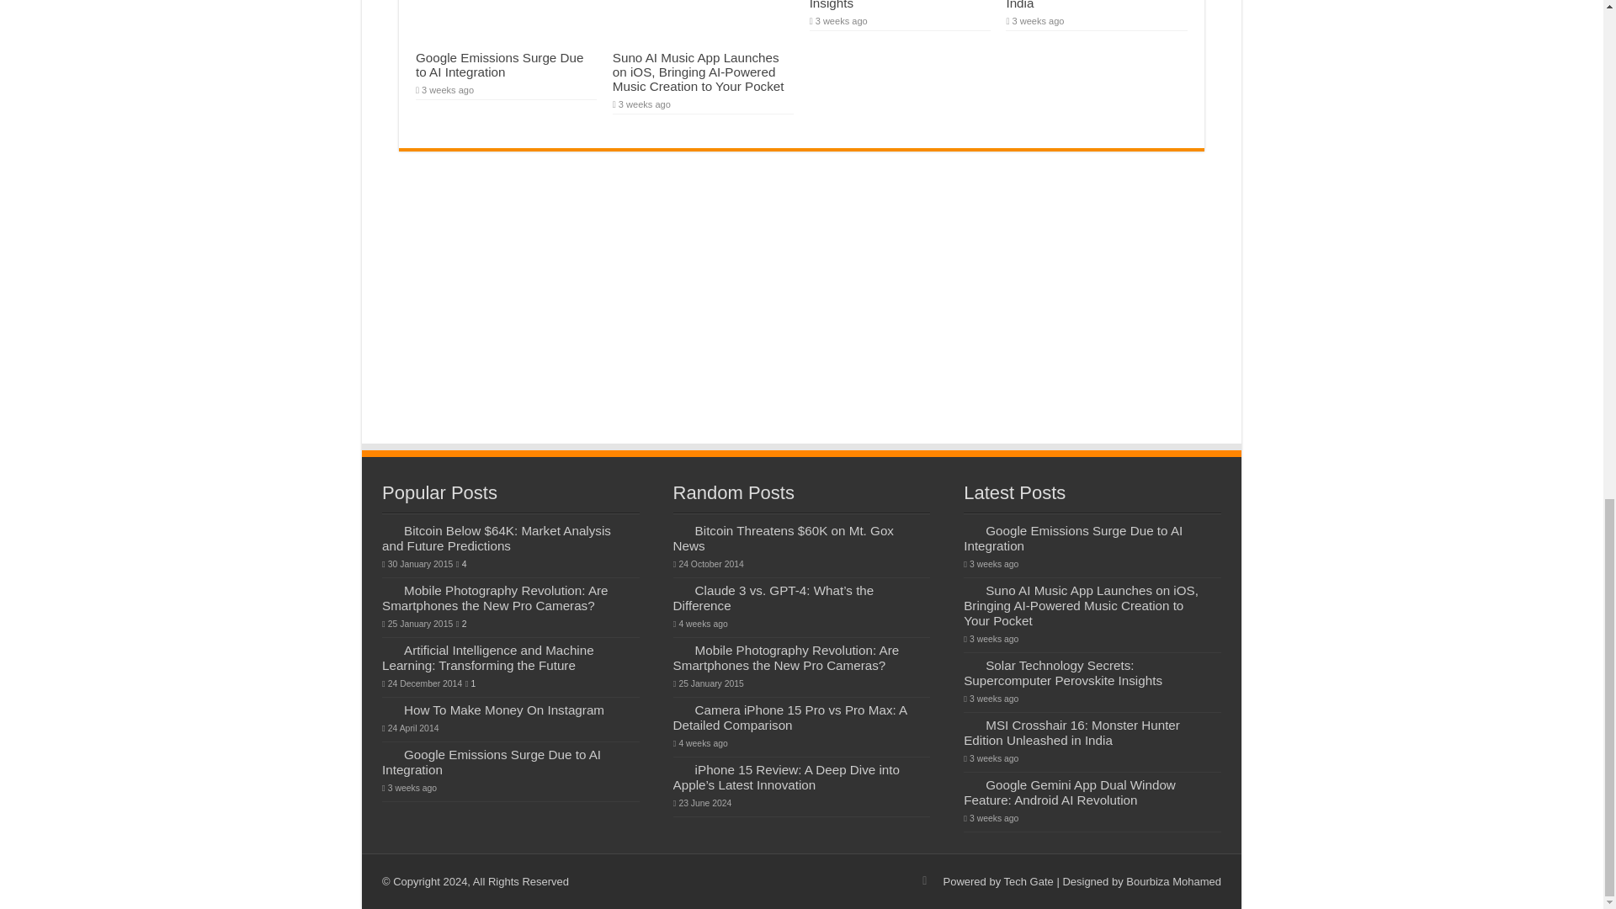  What do you see at coordinates (499, 64) in the screenshot?
I see `Google Emissions Surge Due to AI Integration` at bounding box center [499, 64].